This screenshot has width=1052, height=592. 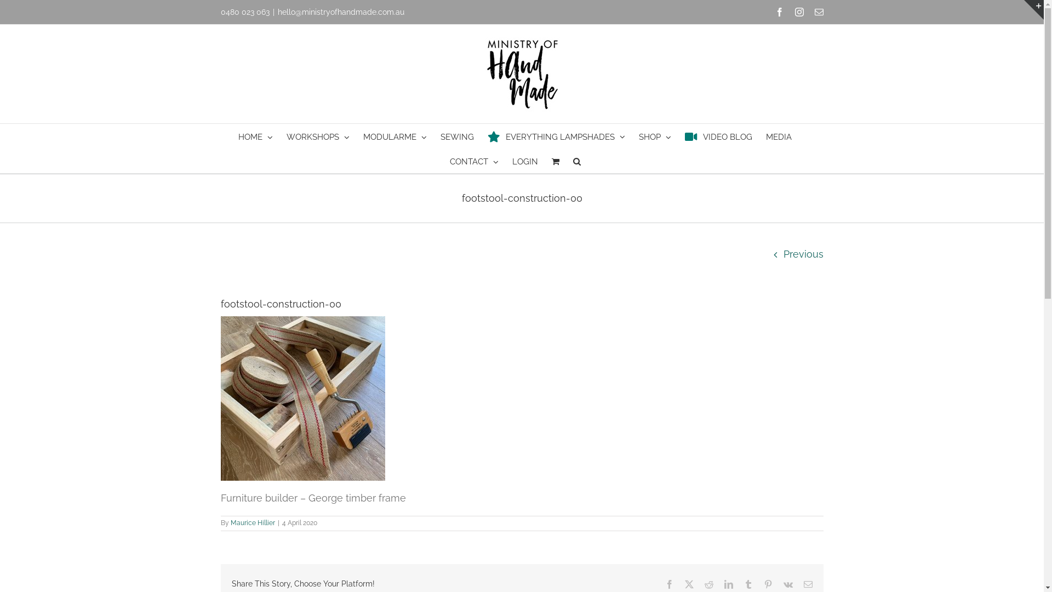 What do you see at coordinates (729, 584) in the screenshot?
I see `LinkedIn` at bounding box center [729, 584].